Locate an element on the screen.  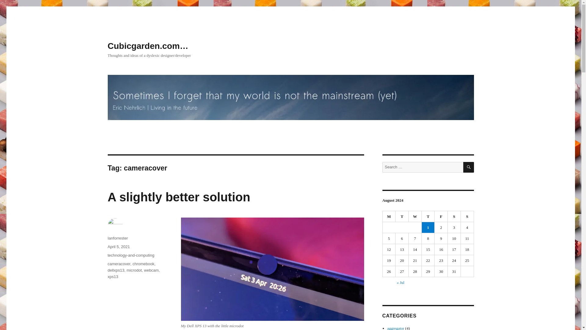
cameracover is located at coordinates (118, 264).